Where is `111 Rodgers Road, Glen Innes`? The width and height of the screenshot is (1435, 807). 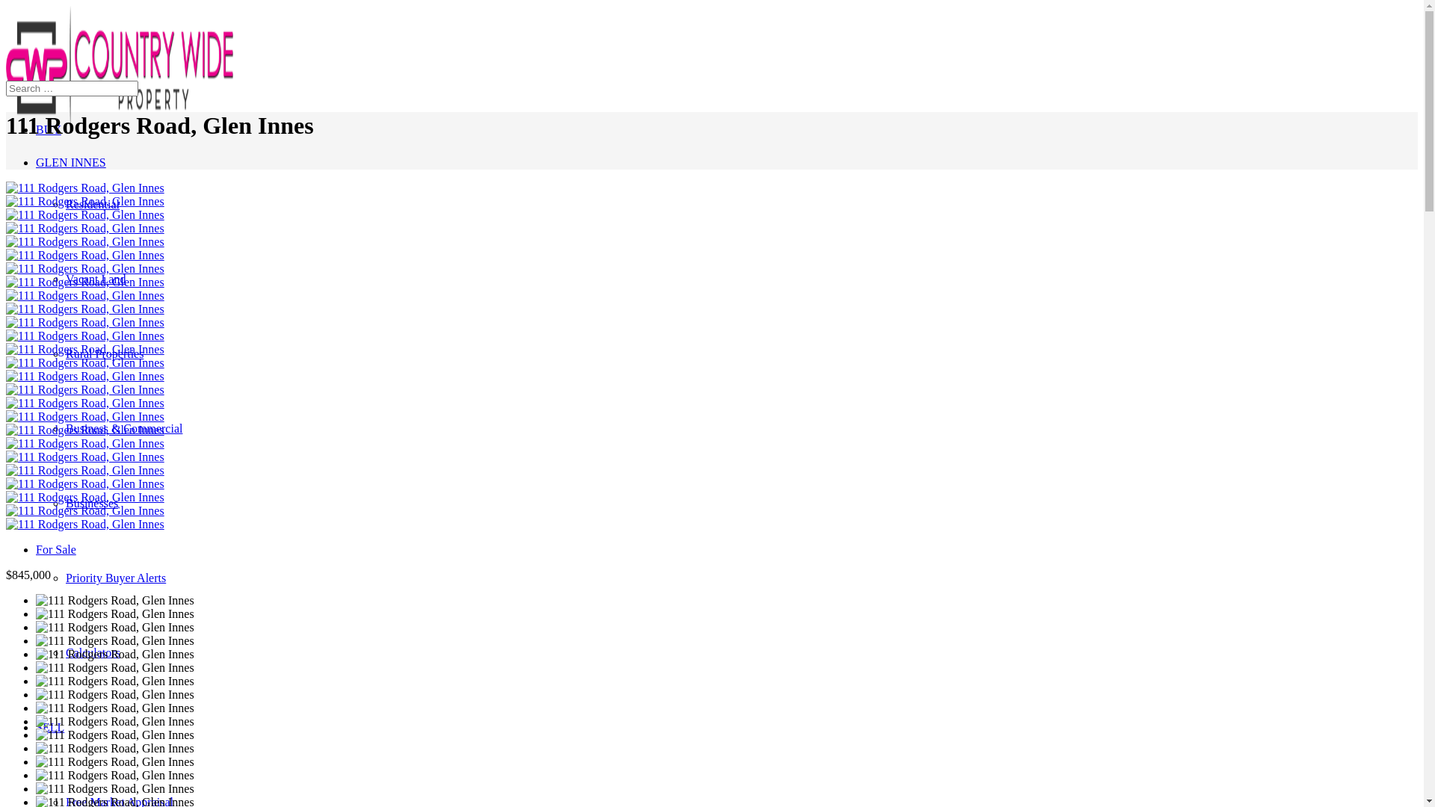
111 Rodgers Road, Glen Innes is located at coordinates (85, 296).